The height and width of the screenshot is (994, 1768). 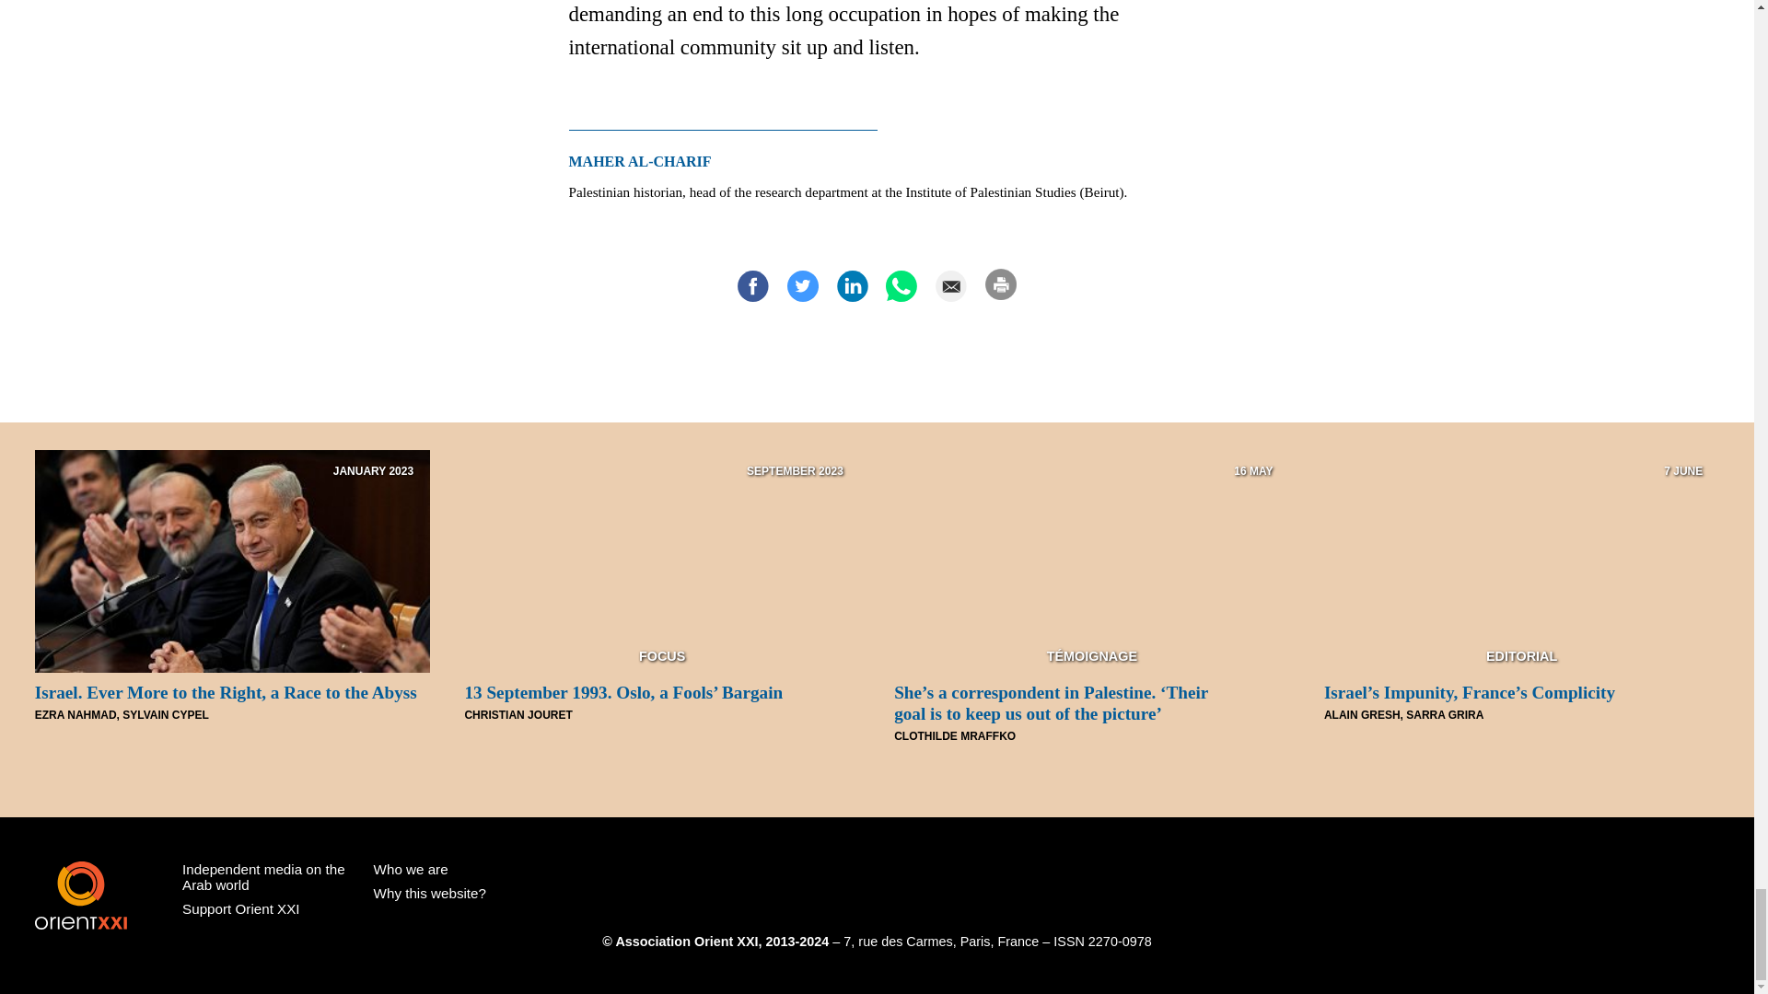 I want to click on Twitter, so click(x=802, y=285).